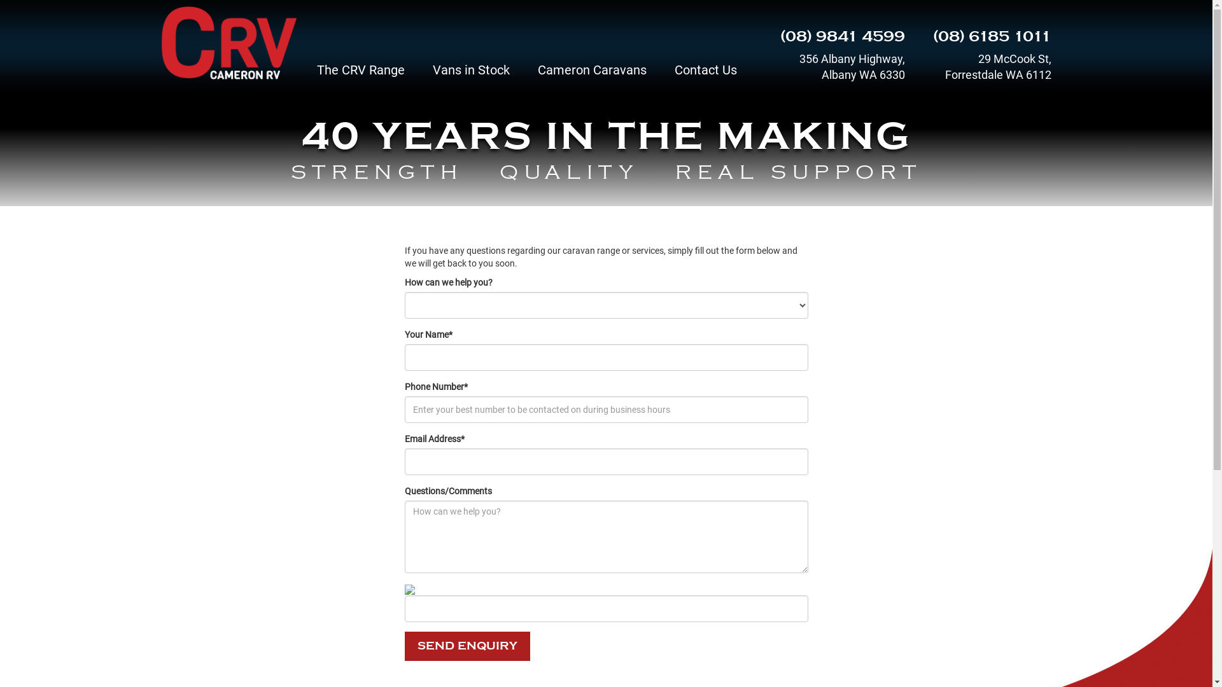 The width and height of the screenshot is (1222, 687). I want to click on Vans in Stock, so click(471, 76).